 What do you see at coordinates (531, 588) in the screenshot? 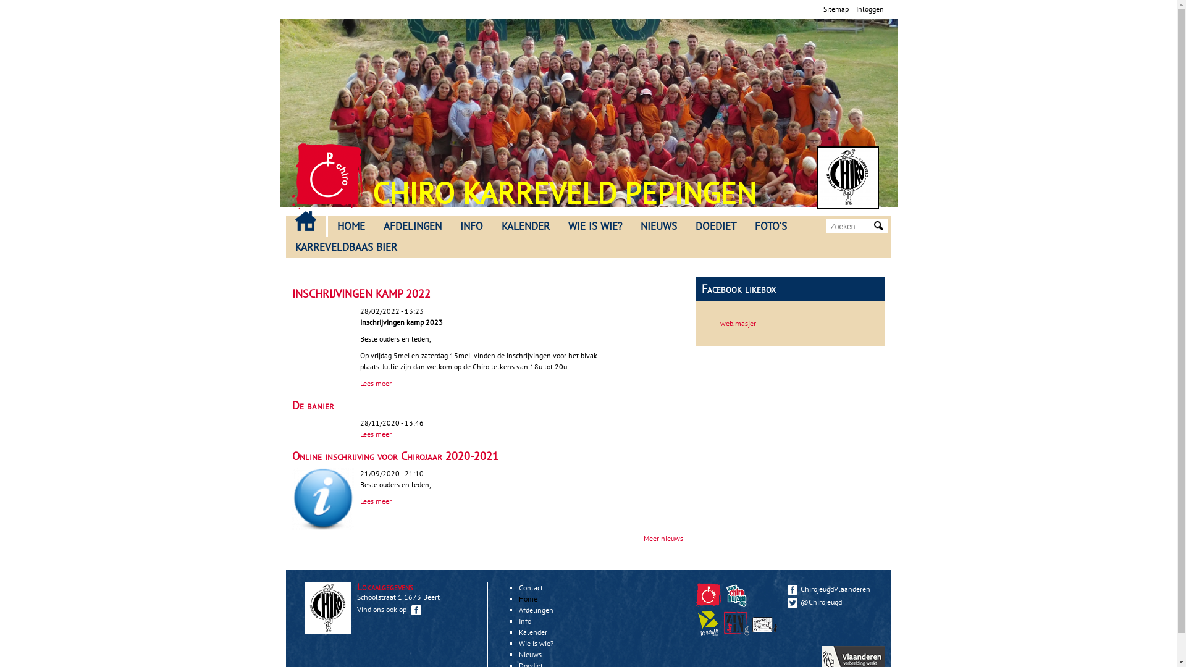
I see `Contact` at bounding box center [531, 588].